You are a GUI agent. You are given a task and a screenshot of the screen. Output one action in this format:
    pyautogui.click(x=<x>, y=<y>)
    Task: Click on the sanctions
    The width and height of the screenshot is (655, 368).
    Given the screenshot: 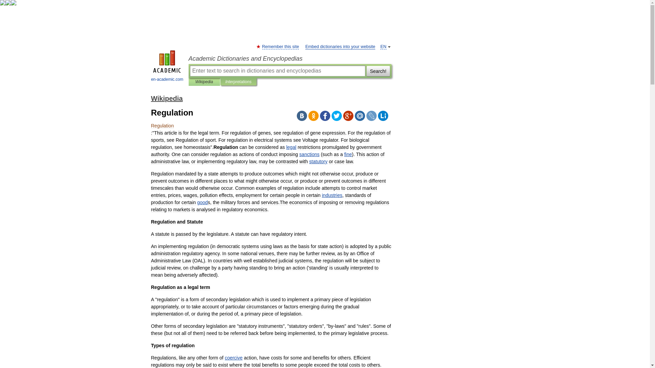 What is the action you would take?
    pyautogui.click(x=309, y=154)
    